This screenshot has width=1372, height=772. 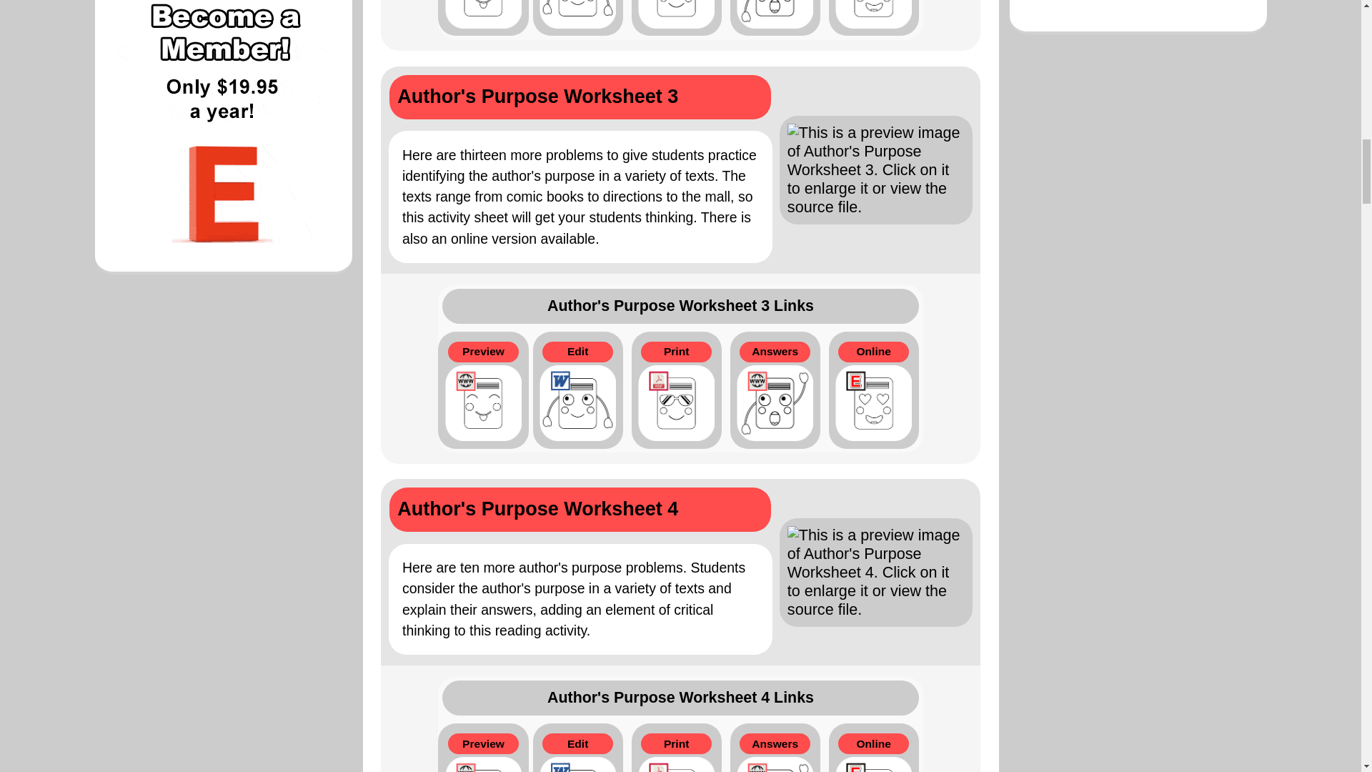 I want to click on Preview, so click(x=483, y=20).